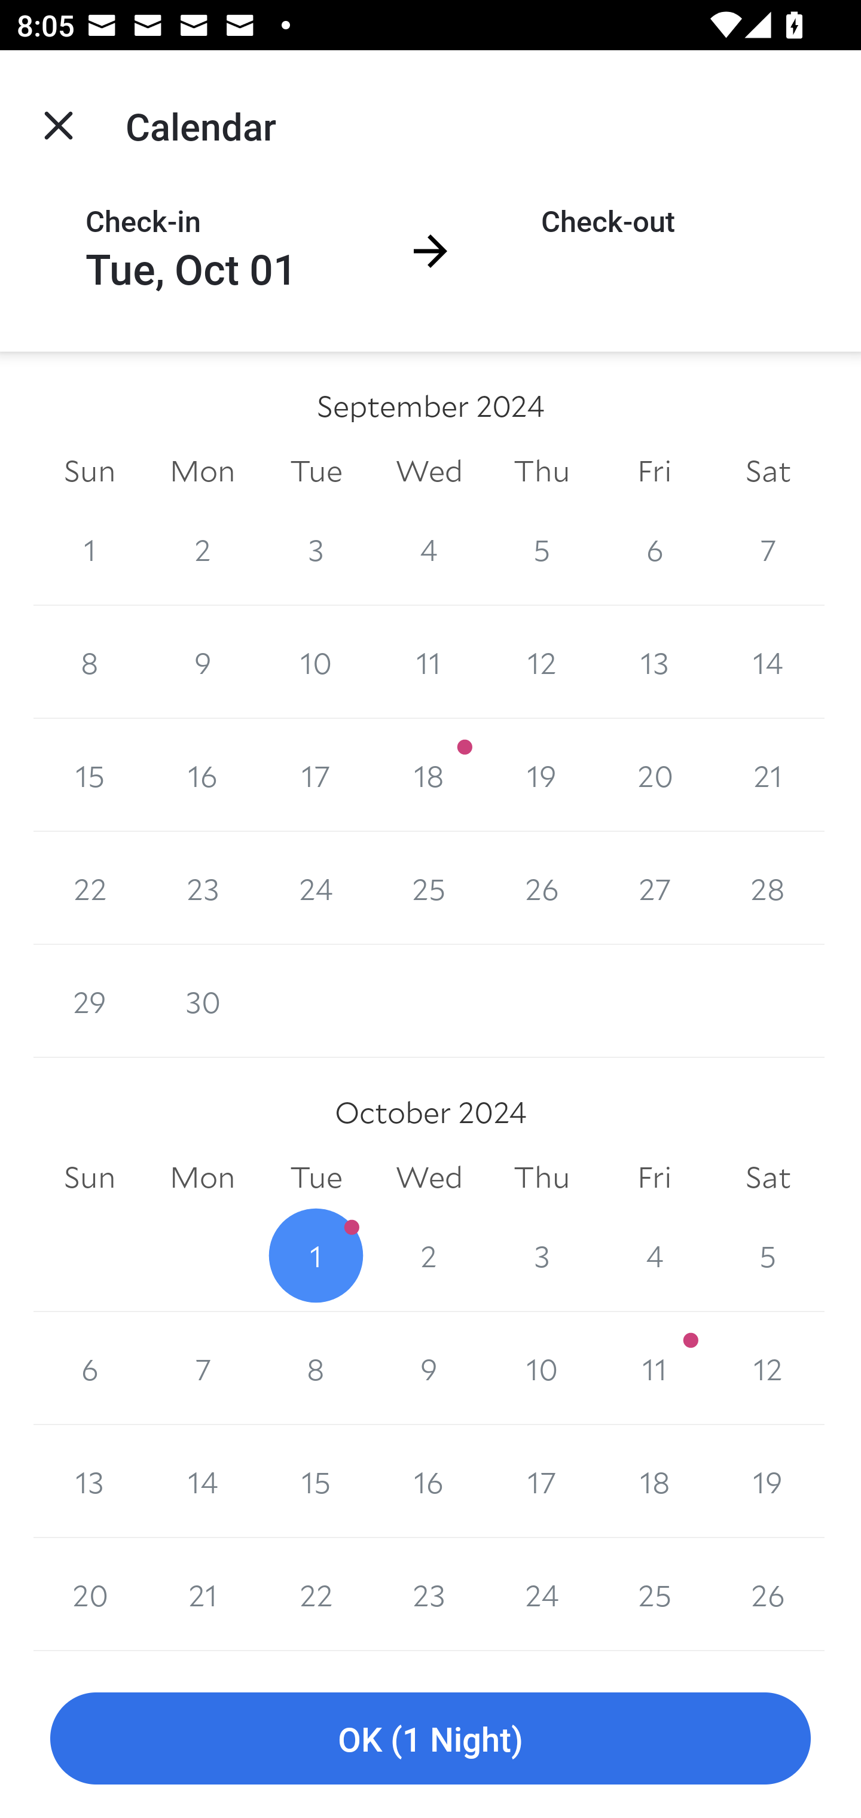  Describe the element at coordinates (654, 1178) in the screenshot. I see `Fri` at that location.